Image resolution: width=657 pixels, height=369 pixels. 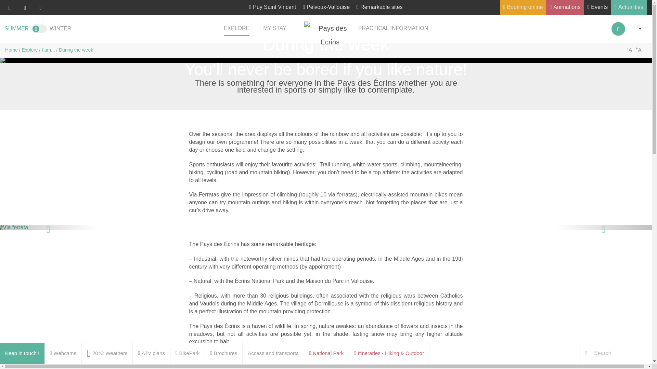 What do you see at coordinates (379, 8) in the screenshot?
I see `Remarkable sites` at bounding box center [379, 8].